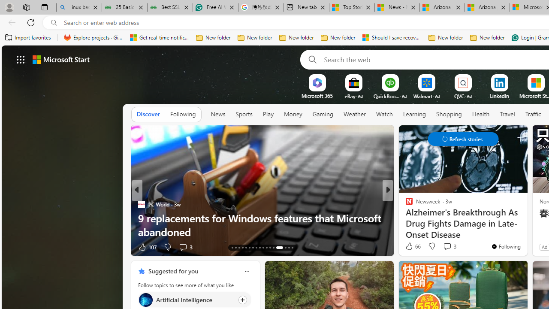 This screenshot has height=309, width=549. What do you see at coordinates (268, 115) in the screenshot?
I see `Play` at bounding box center [268, 115].